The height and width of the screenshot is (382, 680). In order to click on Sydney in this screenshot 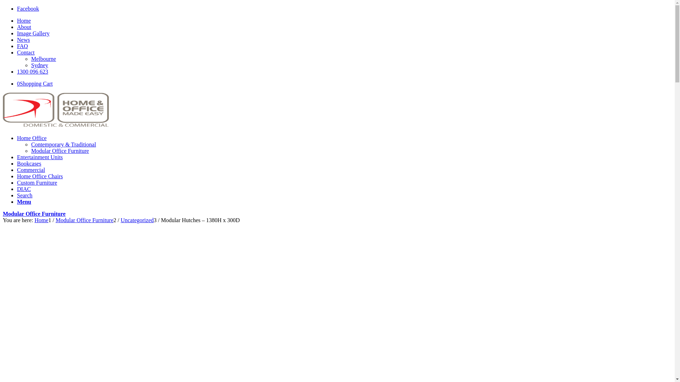, I will do `click(40, 65)`.